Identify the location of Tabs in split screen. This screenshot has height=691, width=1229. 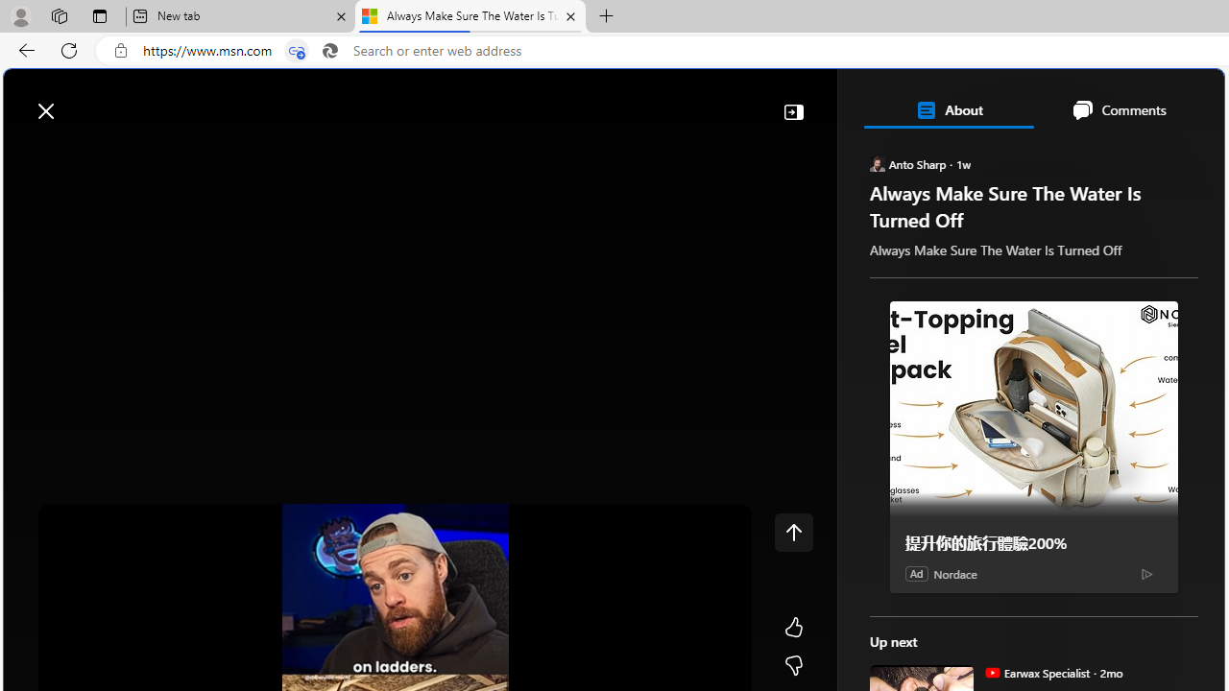
(296, 51).